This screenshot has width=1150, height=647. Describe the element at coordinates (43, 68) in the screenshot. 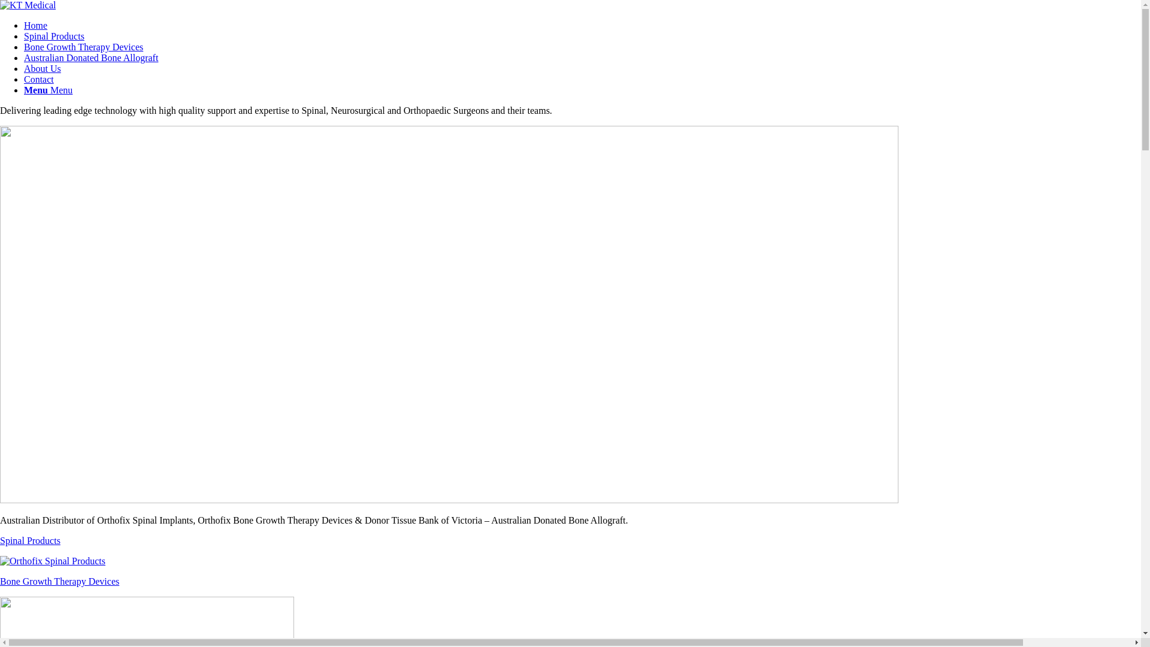

I see `About Us` at that location.